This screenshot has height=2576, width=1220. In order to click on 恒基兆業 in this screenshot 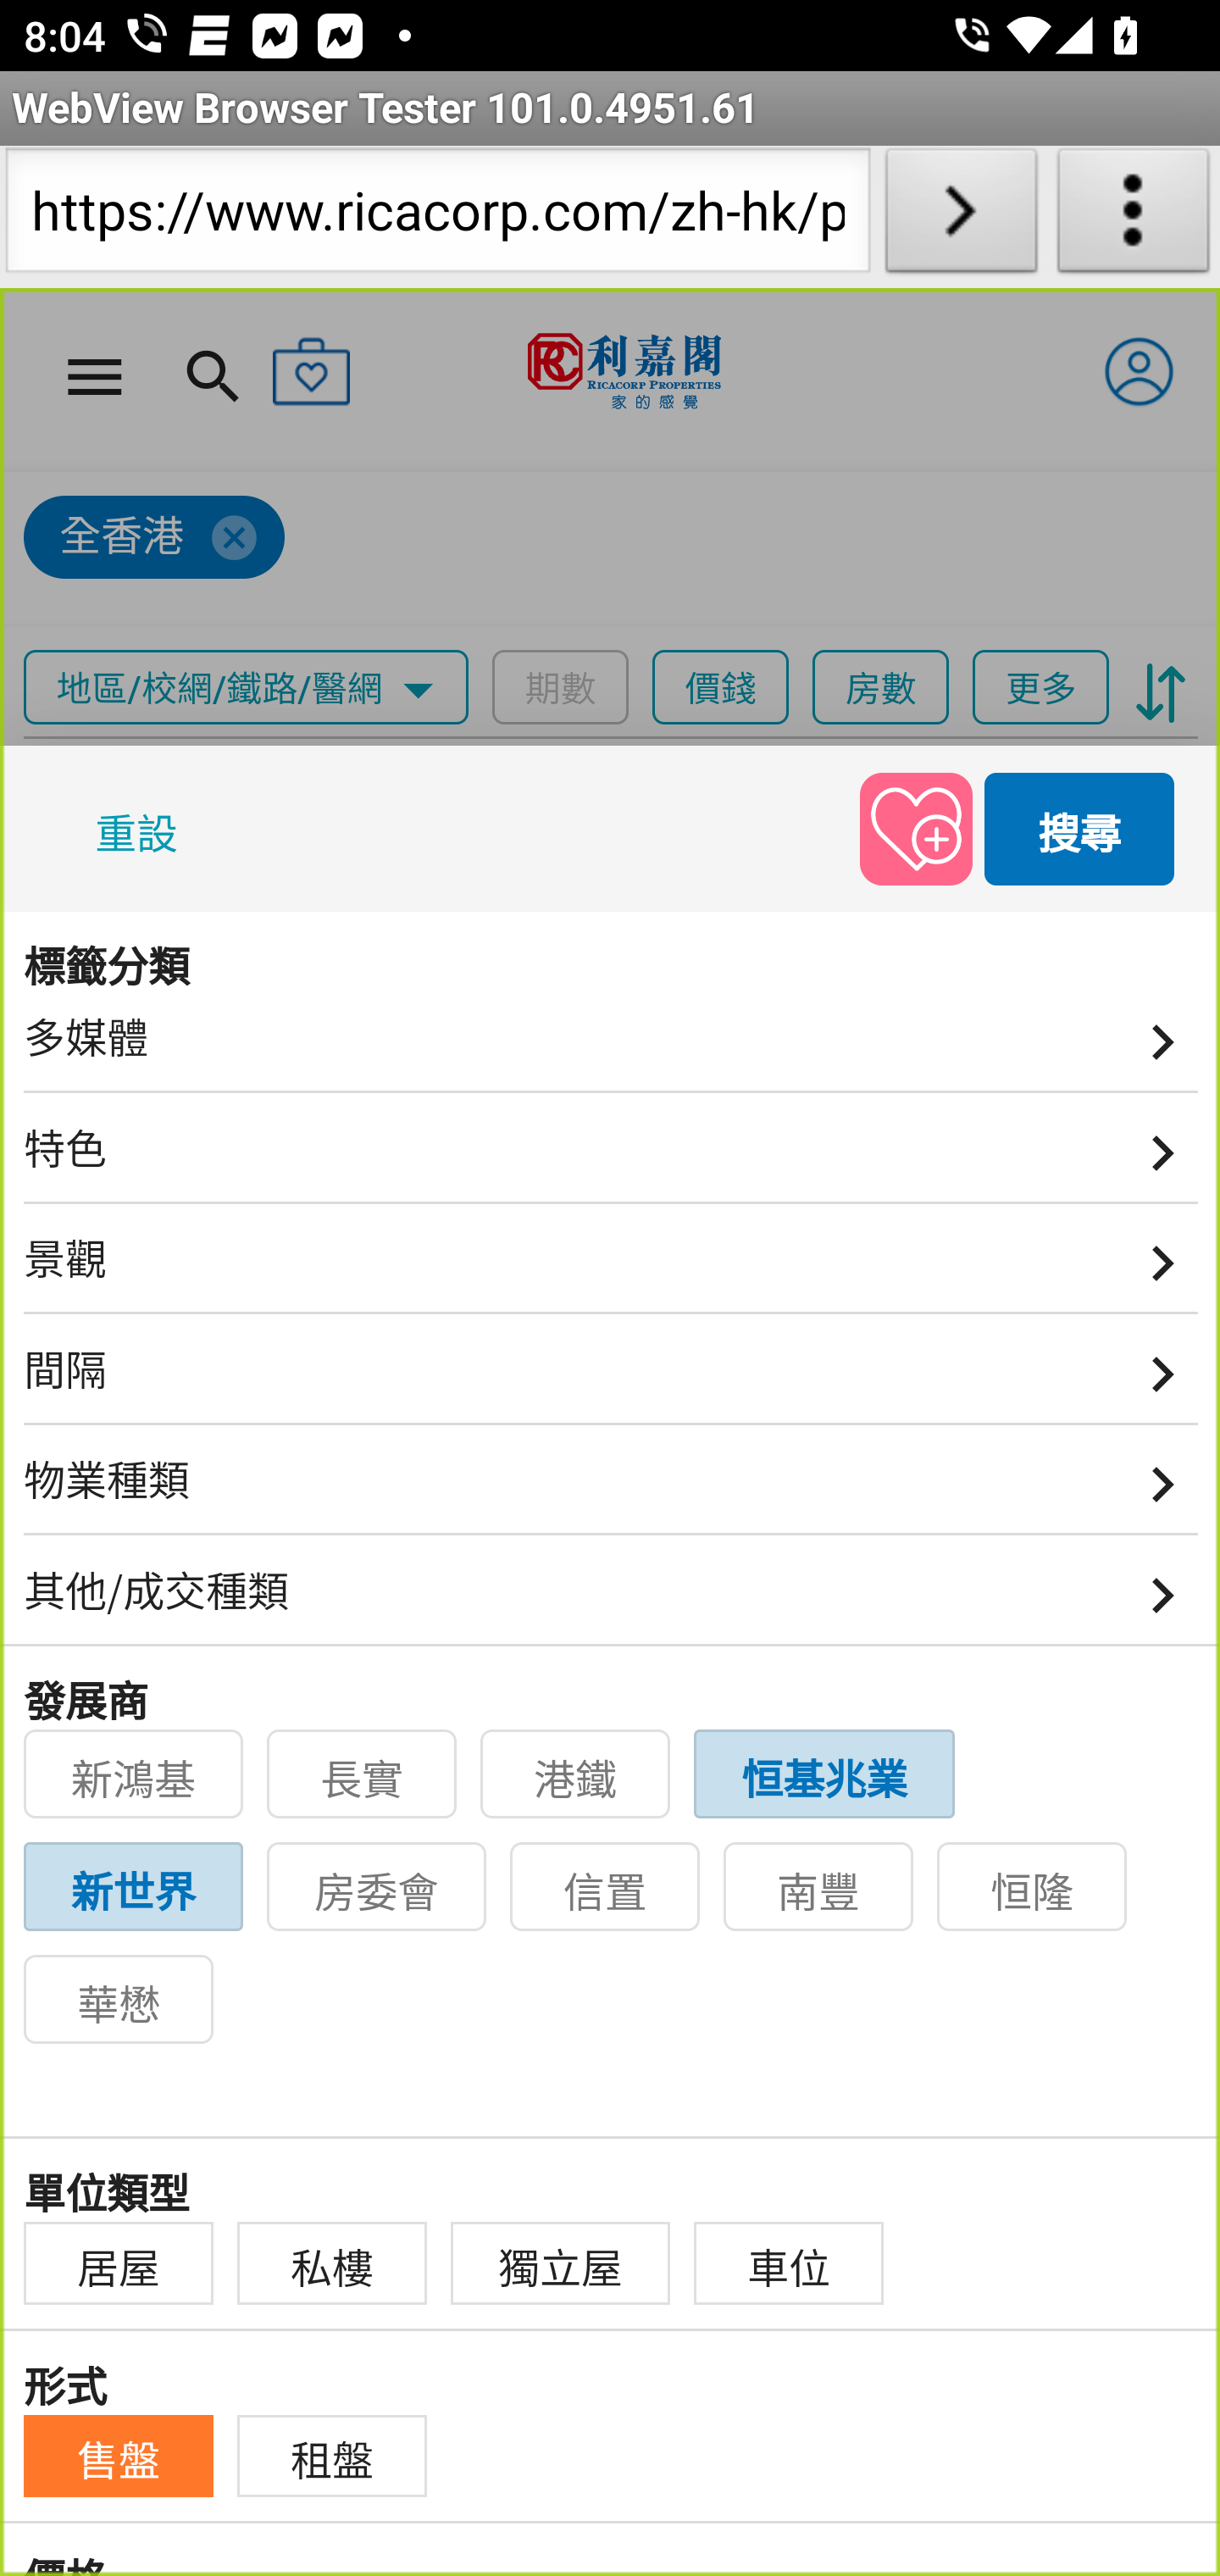, I will do `click(825, 1774)`.